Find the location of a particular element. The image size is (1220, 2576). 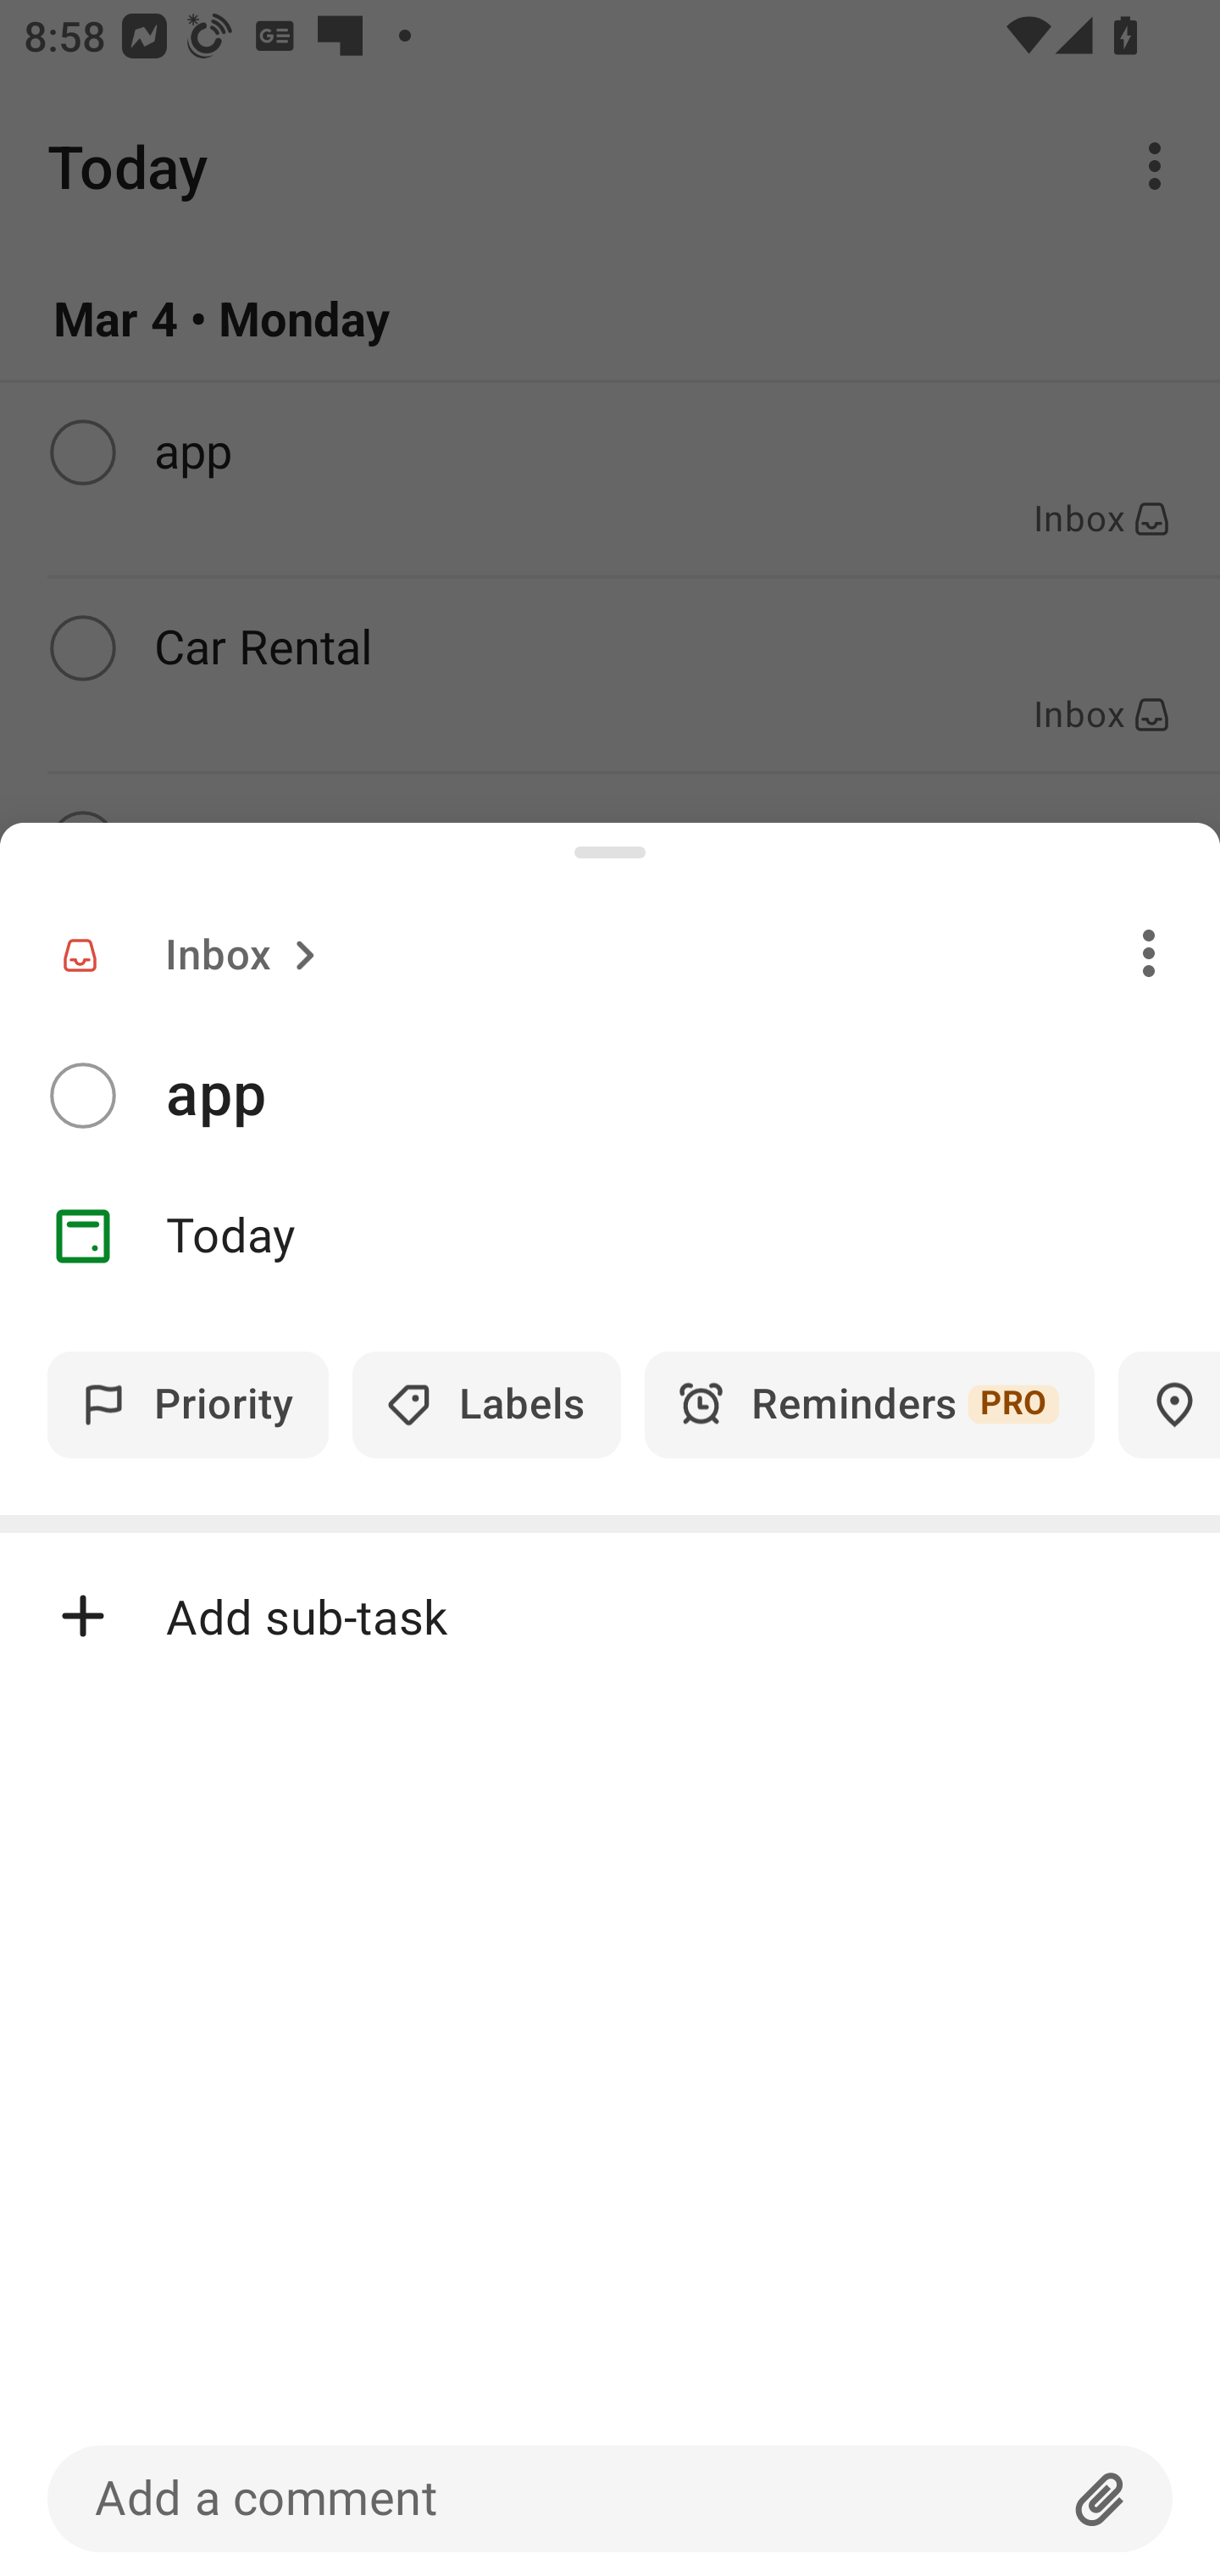

Locations PRO is located at coordinates (1169, 1405).